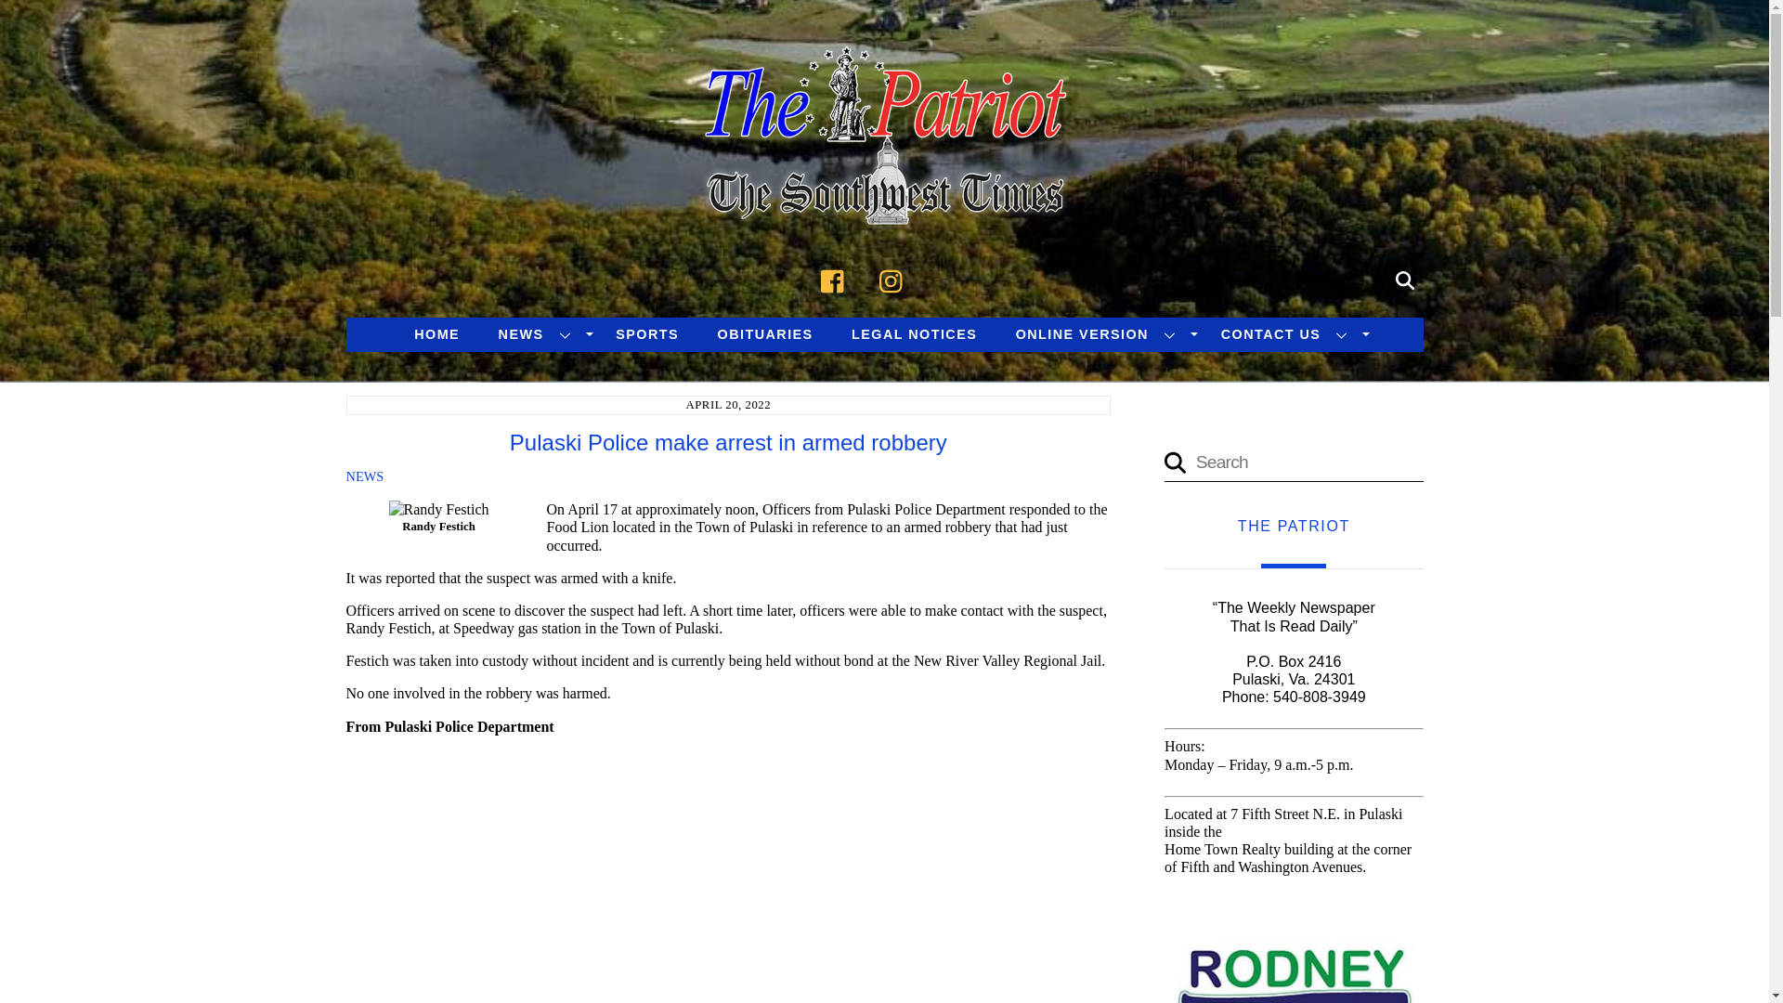 The image size is (1783, 1003). I want to click on Pulaski Police make arrest in armed robbery 1, so click(438, 509).